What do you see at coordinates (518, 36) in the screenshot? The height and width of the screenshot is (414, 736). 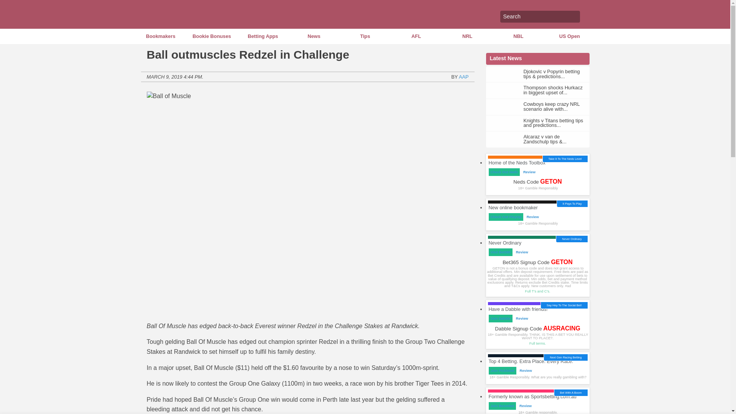 I see `NBL` at bounding box center [518, 36].